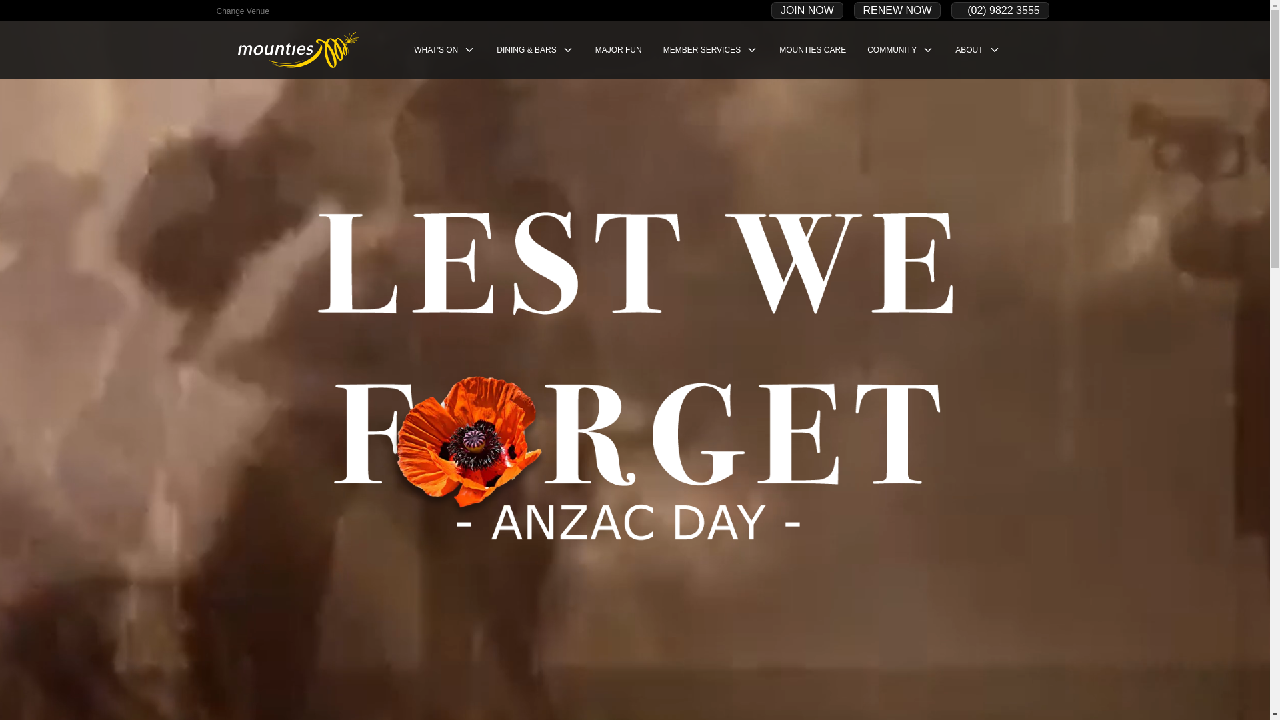  I want to click on Change Venue, so click(243, 11).